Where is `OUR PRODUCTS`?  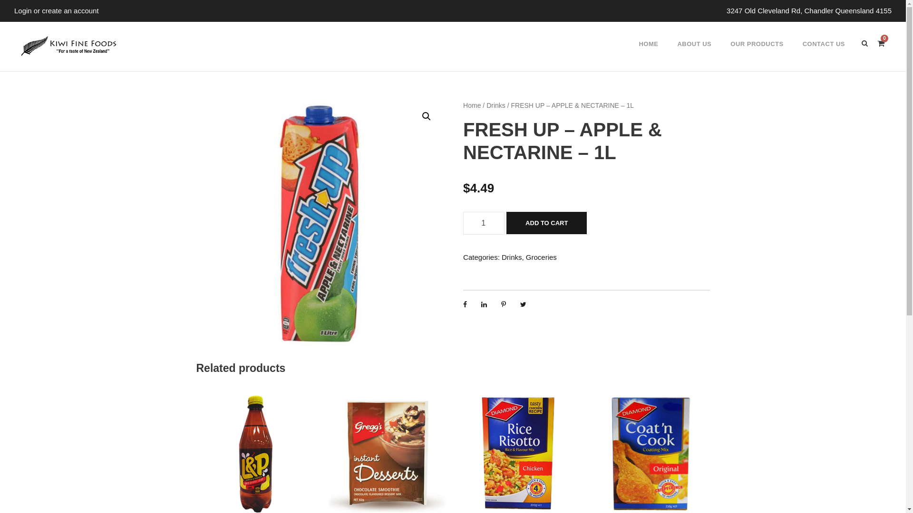
OUR PRODUCTS is located at coordinates (757, 52).